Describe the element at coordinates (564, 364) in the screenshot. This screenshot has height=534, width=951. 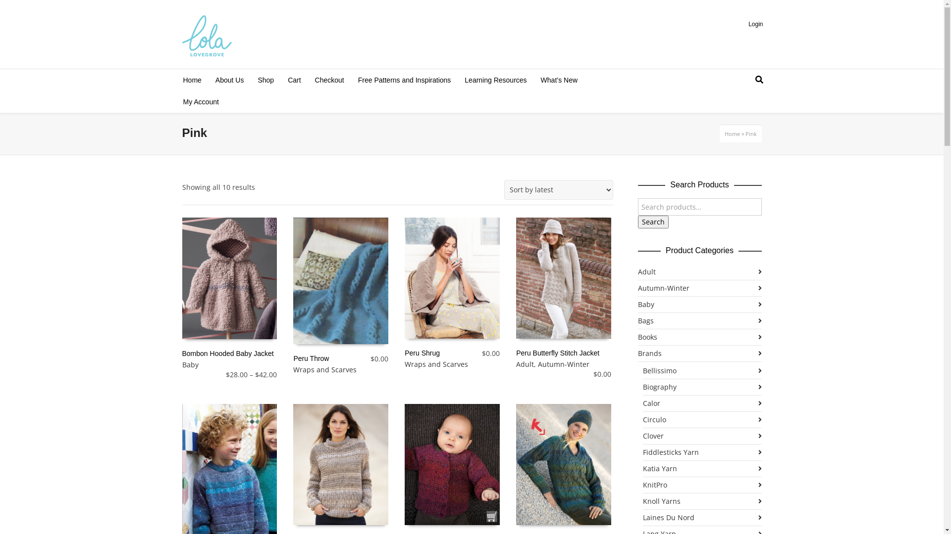
I see `Autumn-Winter` at that location.